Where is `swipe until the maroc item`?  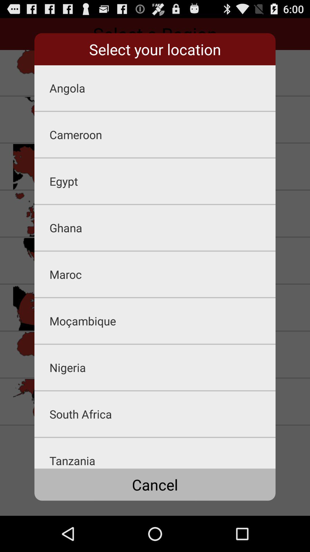 swipe until the maroc item is located at coordinates (162, 274).